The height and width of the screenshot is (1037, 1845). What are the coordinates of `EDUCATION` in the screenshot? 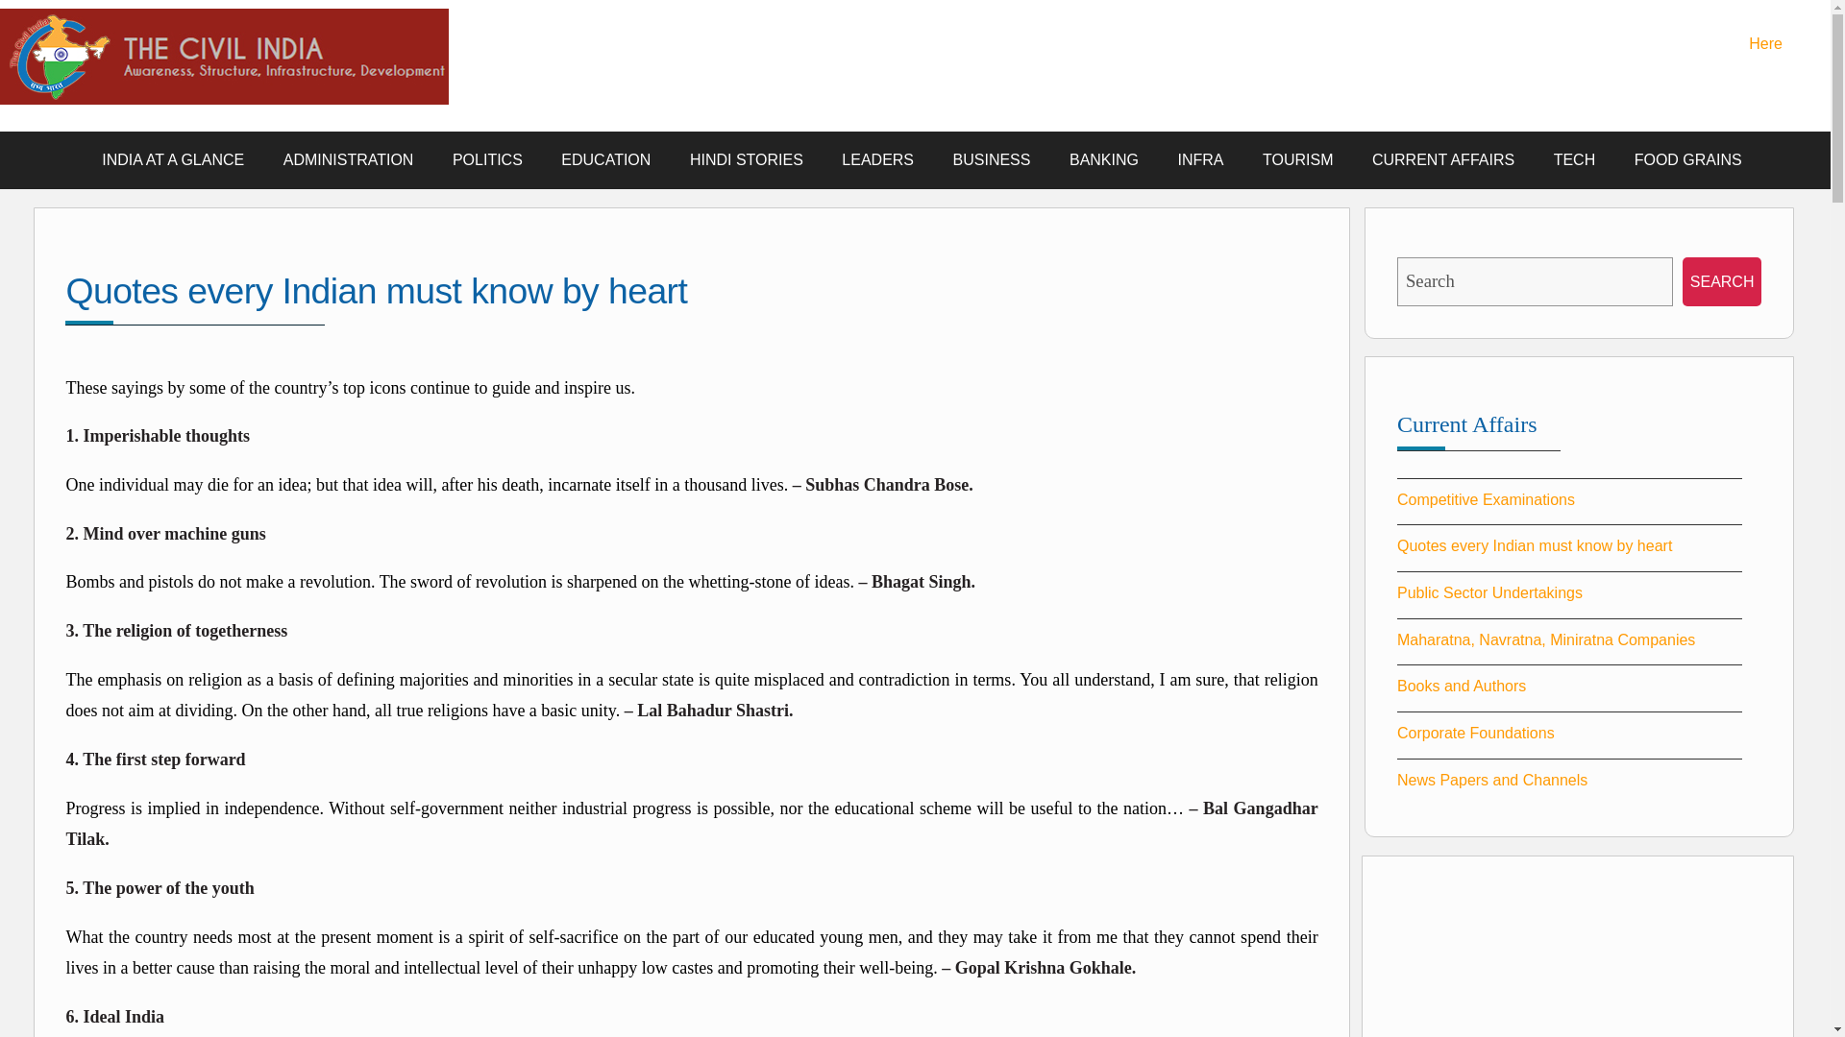 It's located at (605, 159).